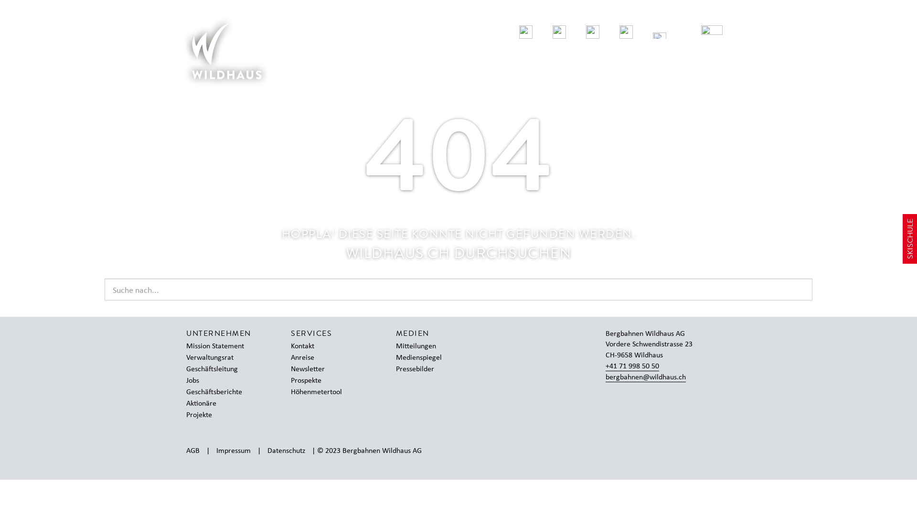  What do you see at coordinates (198, 380) in the screenshot?
I see `Jobs` at bounding box center [198, 380].